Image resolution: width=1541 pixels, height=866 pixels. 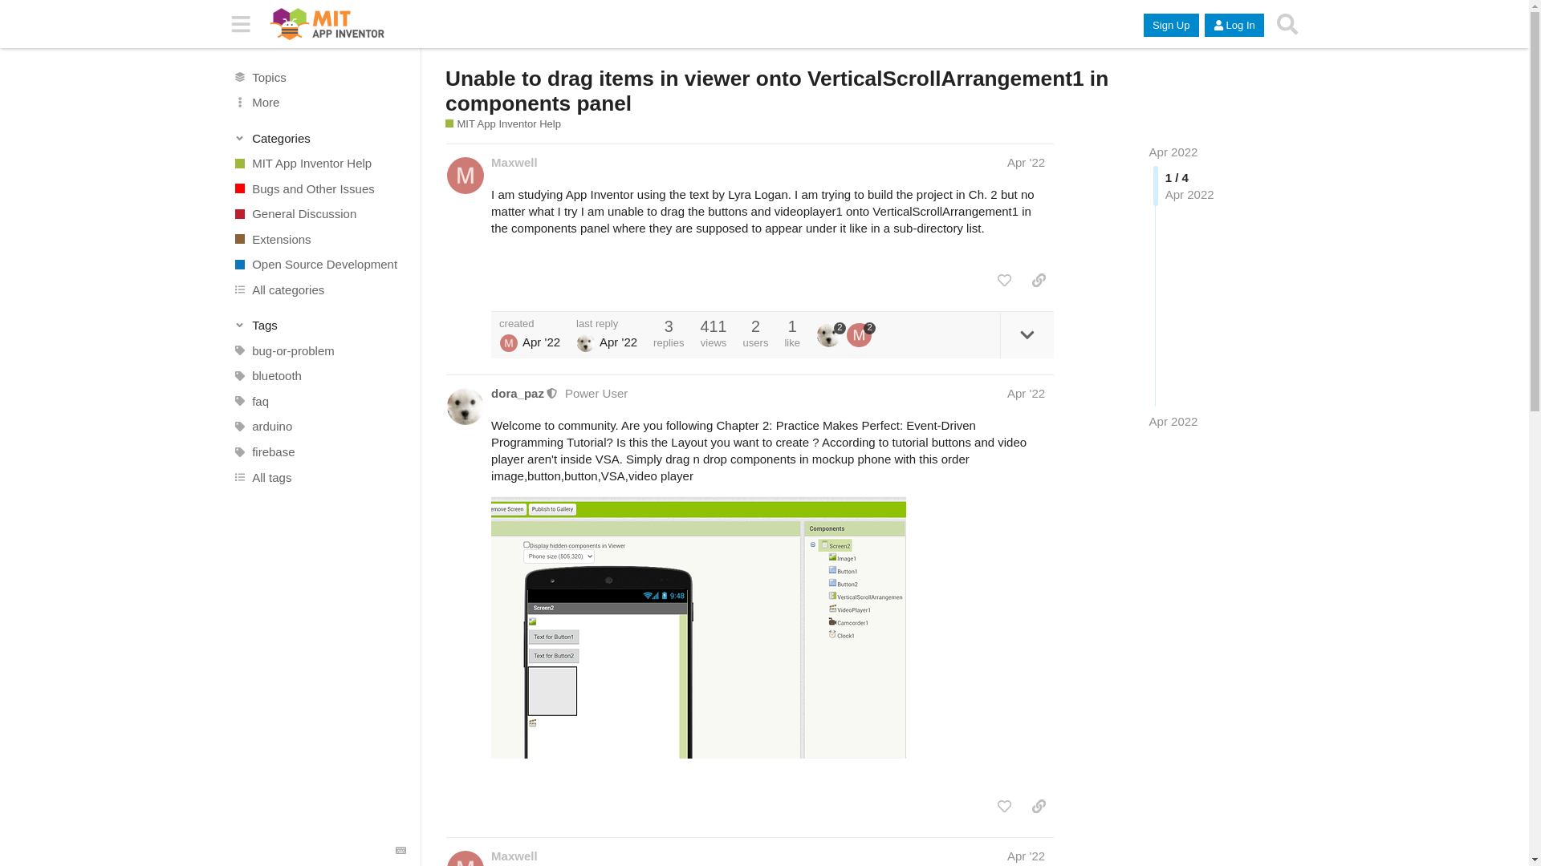 I want to click on MIT App Inventor Help, so click(x=319, y=164).